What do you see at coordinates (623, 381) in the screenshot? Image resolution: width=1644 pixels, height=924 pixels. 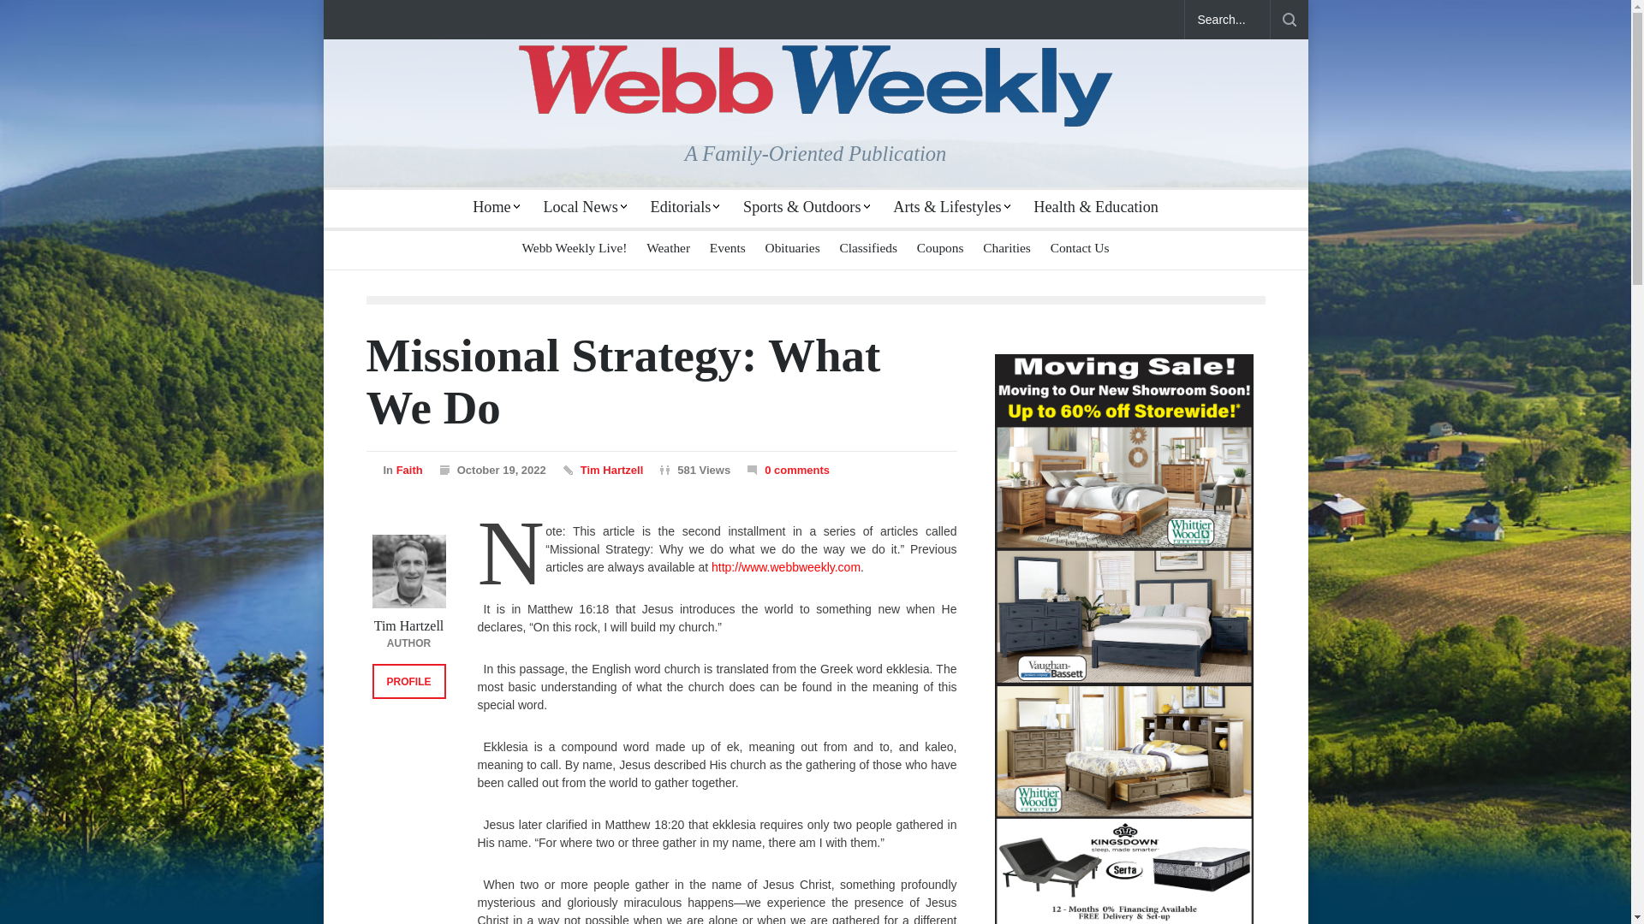 I see `Missional Strategy: What We Do` at bounding box center [623, 381].